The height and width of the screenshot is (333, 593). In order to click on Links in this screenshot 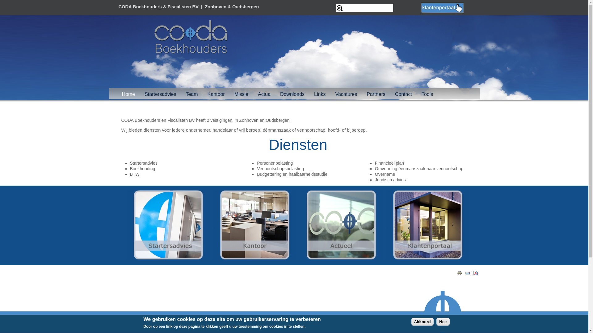, I will do `click(320, 94)`.